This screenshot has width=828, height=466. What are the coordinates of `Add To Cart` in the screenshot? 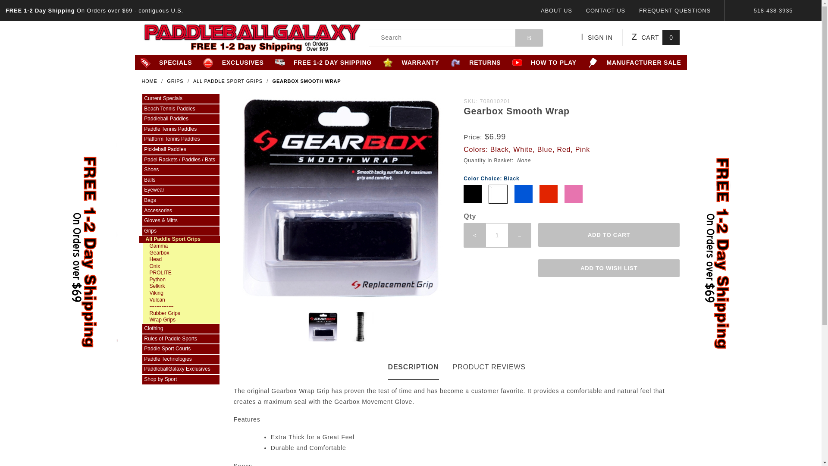 It's located at (609, 235).